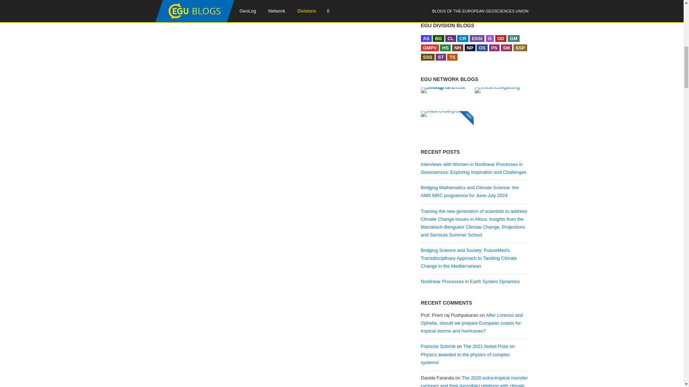  I want to click on Hydrological Sciences, so click(445, 48).